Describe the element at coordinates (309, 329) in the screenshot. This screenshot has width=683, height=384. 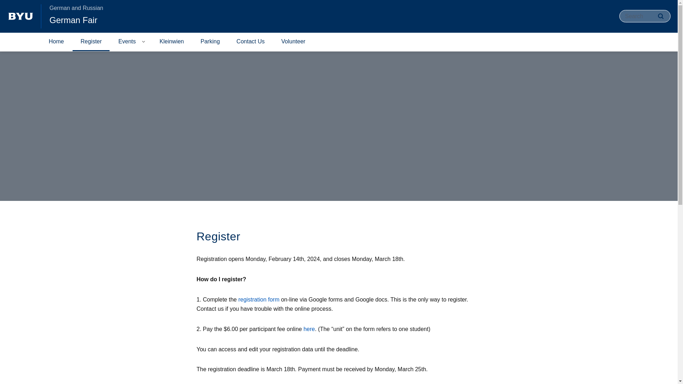
I see `here` at that location.